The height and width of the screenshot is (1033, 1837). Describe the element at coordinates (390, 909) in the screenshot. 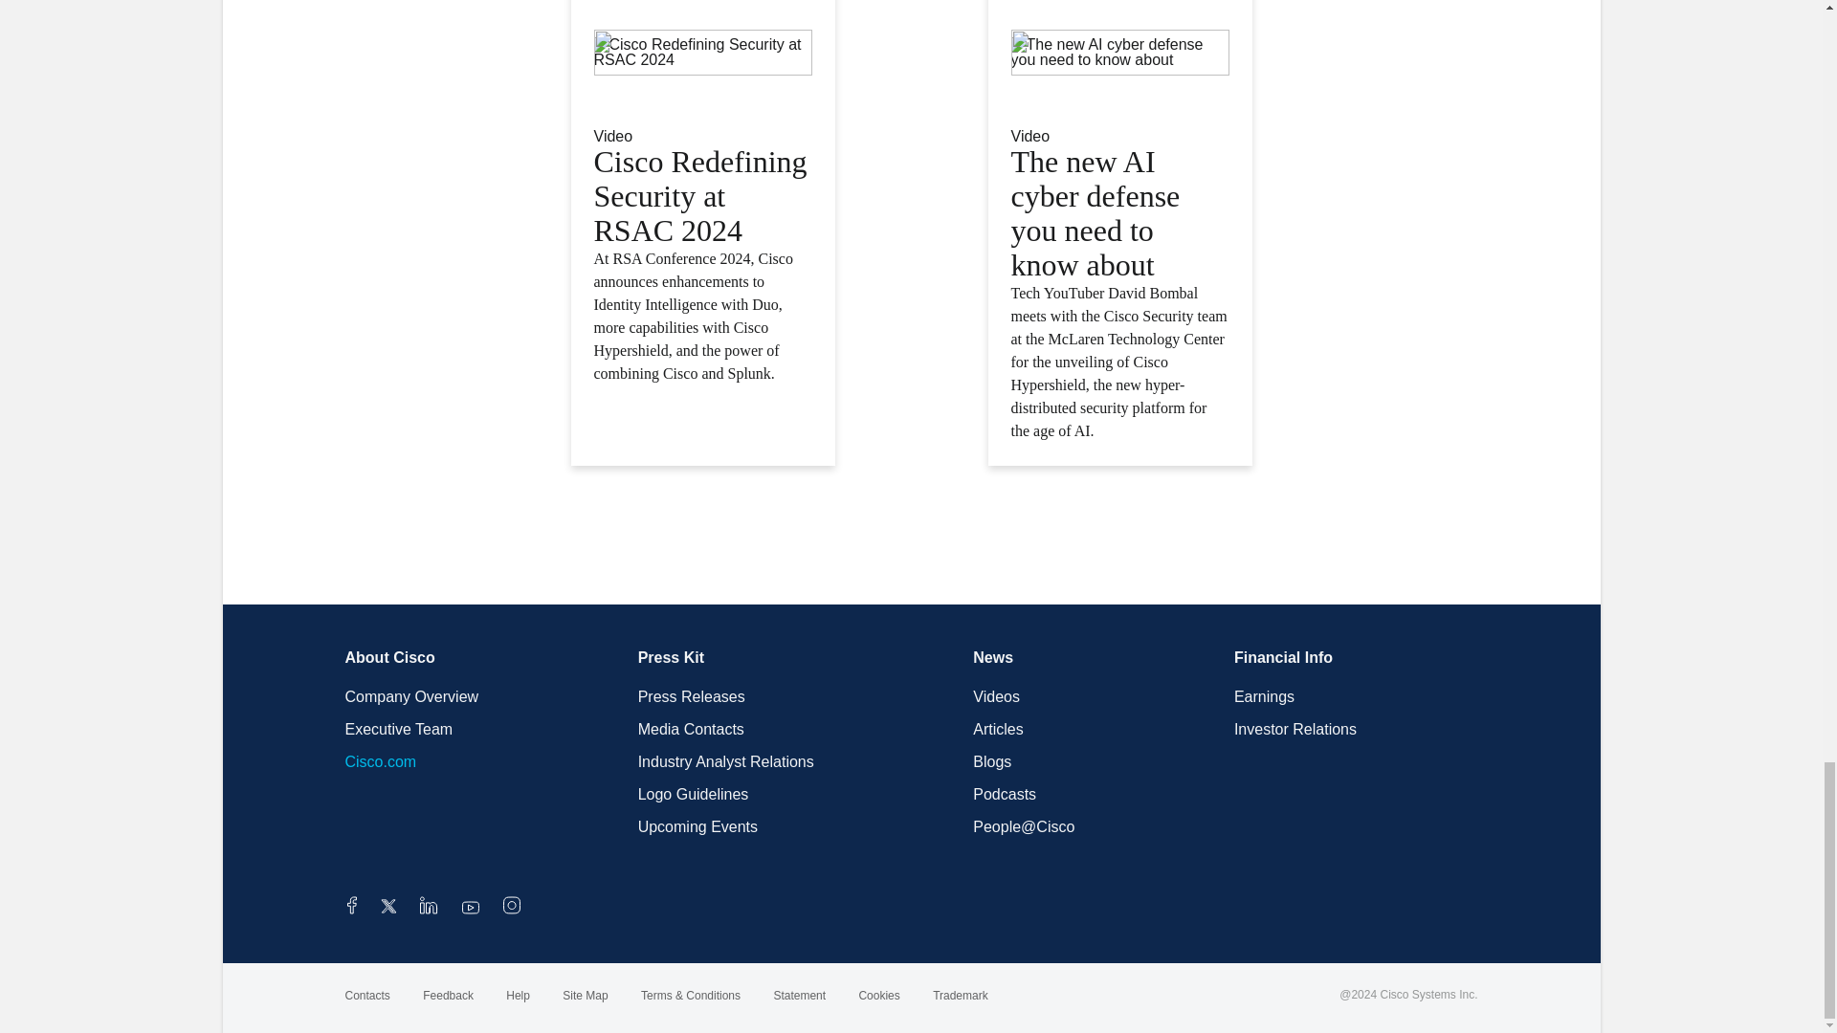

I see `twitter` at that location.